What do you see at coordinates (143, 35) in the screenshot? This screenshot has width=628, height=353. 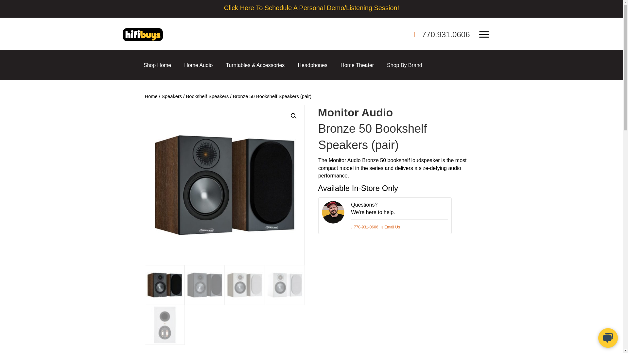 I see `HiFi Buys` at bounding box center [143, 35].